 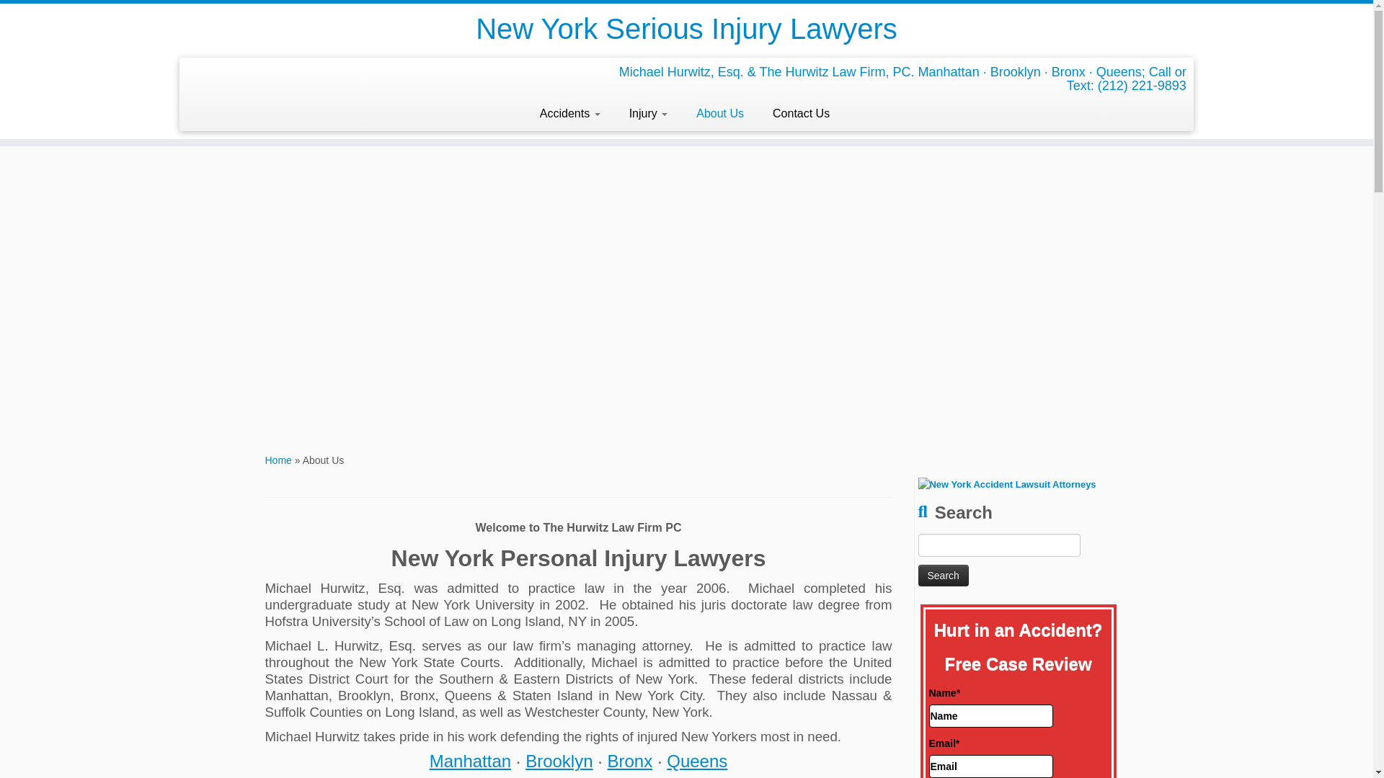 I want to click on Follow me on LinkedIn, so click(x=270, y=73).